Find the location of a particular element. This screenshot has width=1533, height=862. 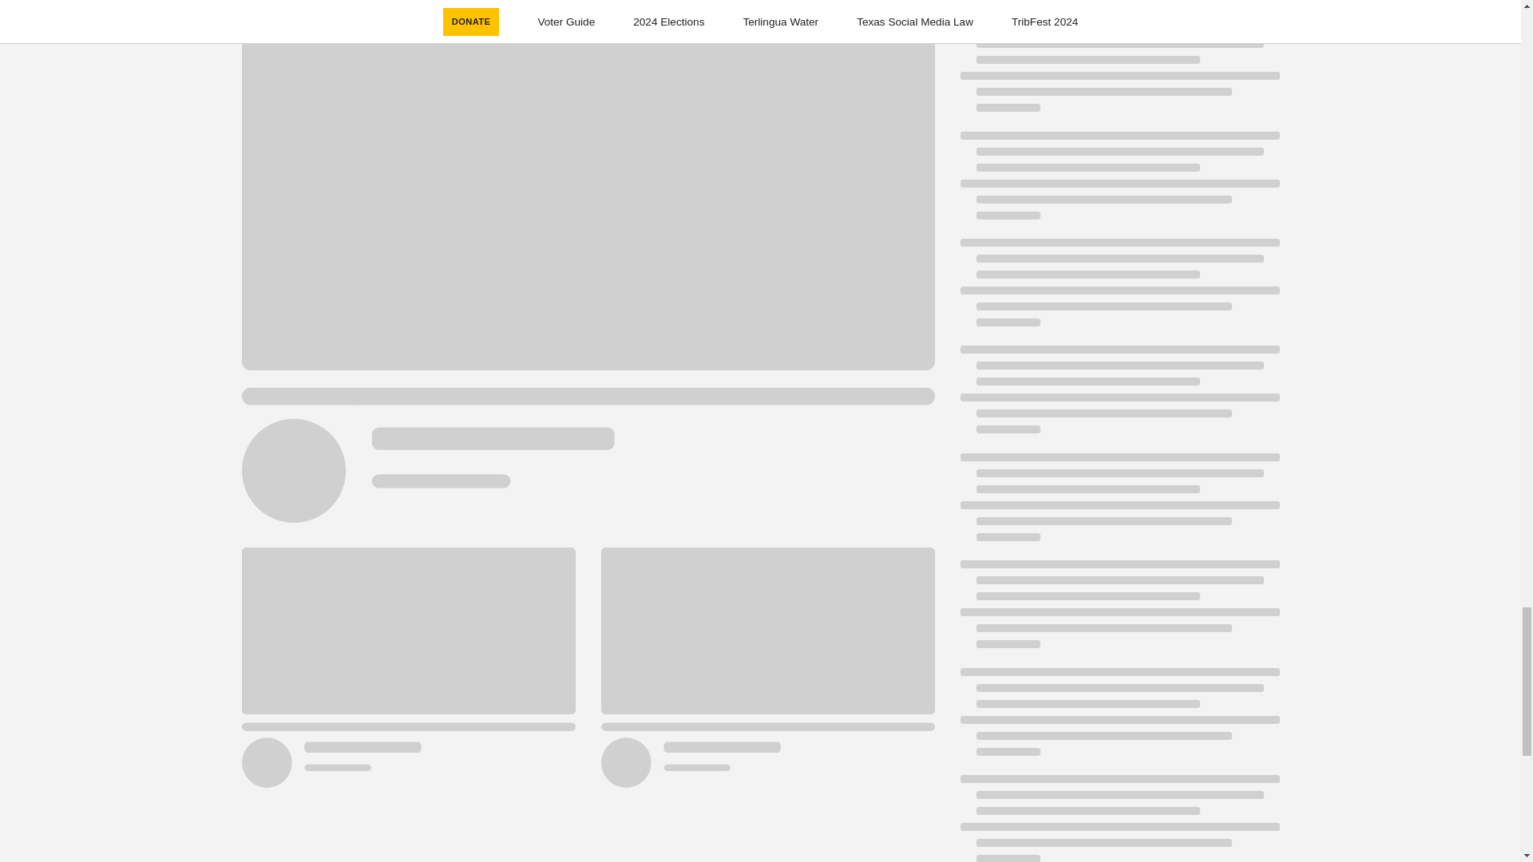

Loading indicator is located at coordinates (1119, 397).